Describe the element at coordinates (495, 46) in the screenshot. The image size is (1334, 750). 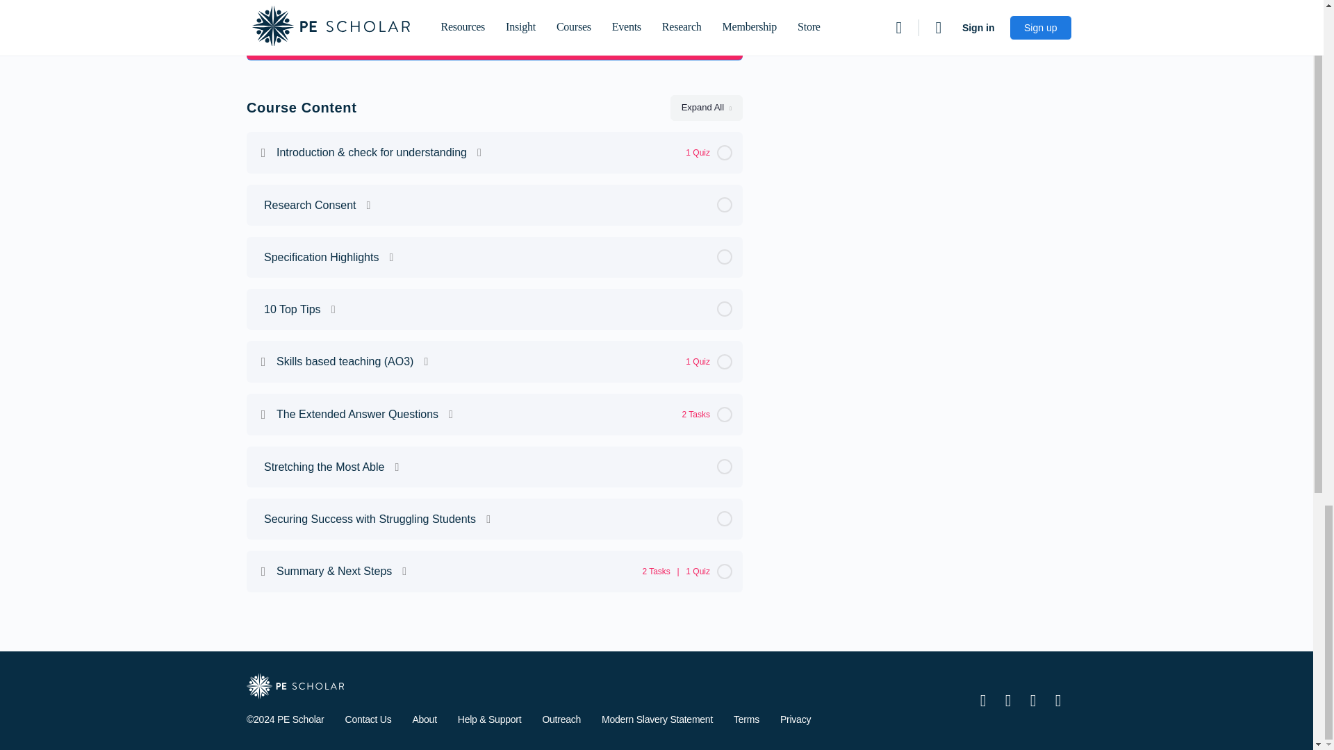
I see `REGISTER NOW` at that location.